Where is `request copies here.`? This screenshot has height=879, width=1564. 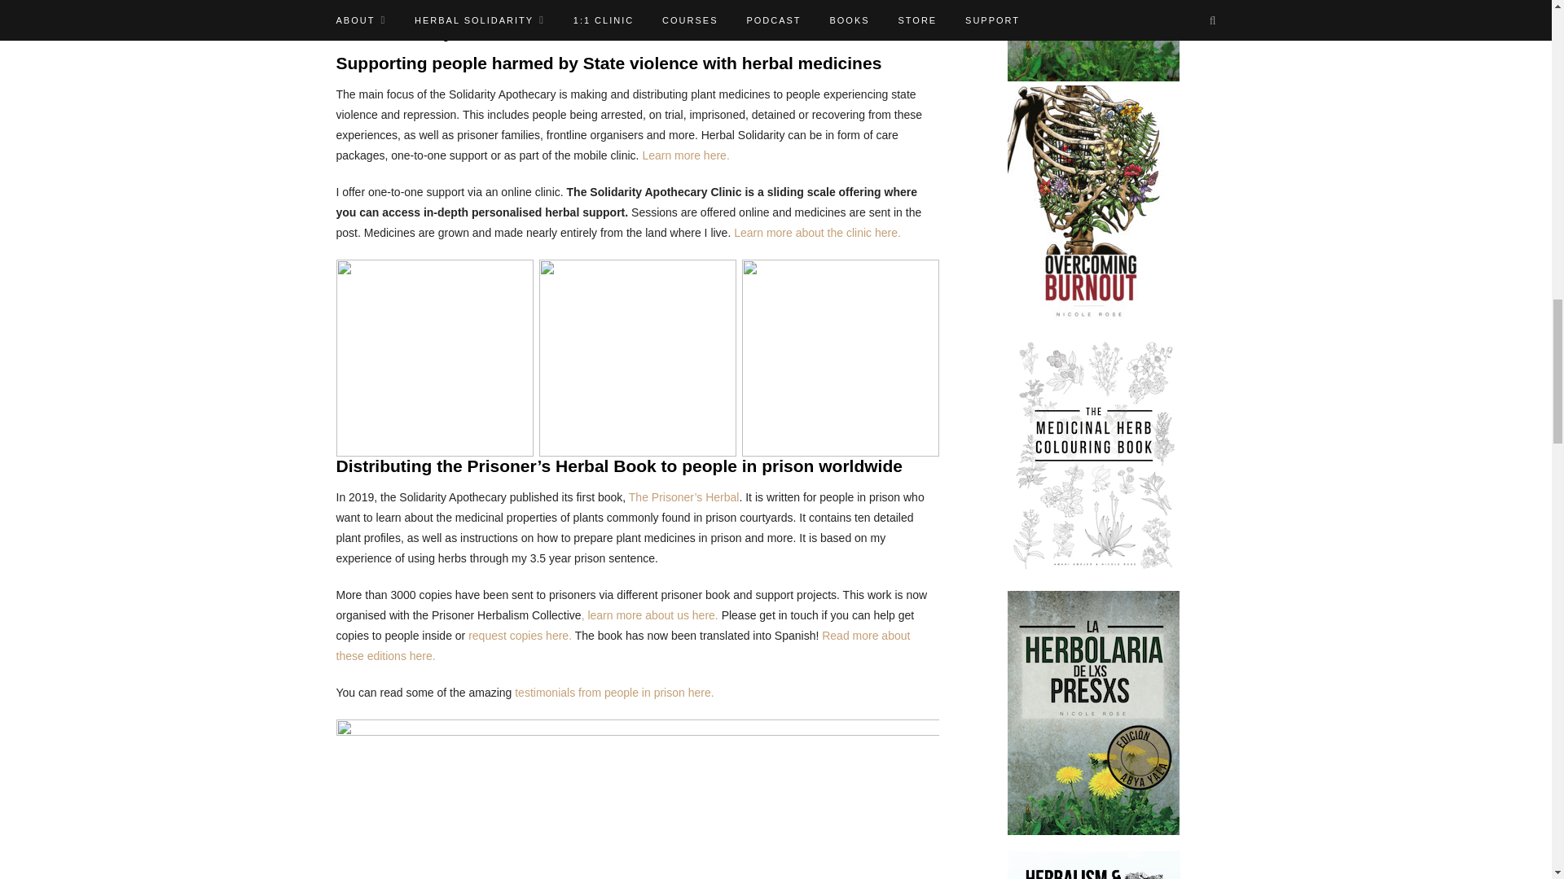 request copies here. is located at coordinates (520, 636).